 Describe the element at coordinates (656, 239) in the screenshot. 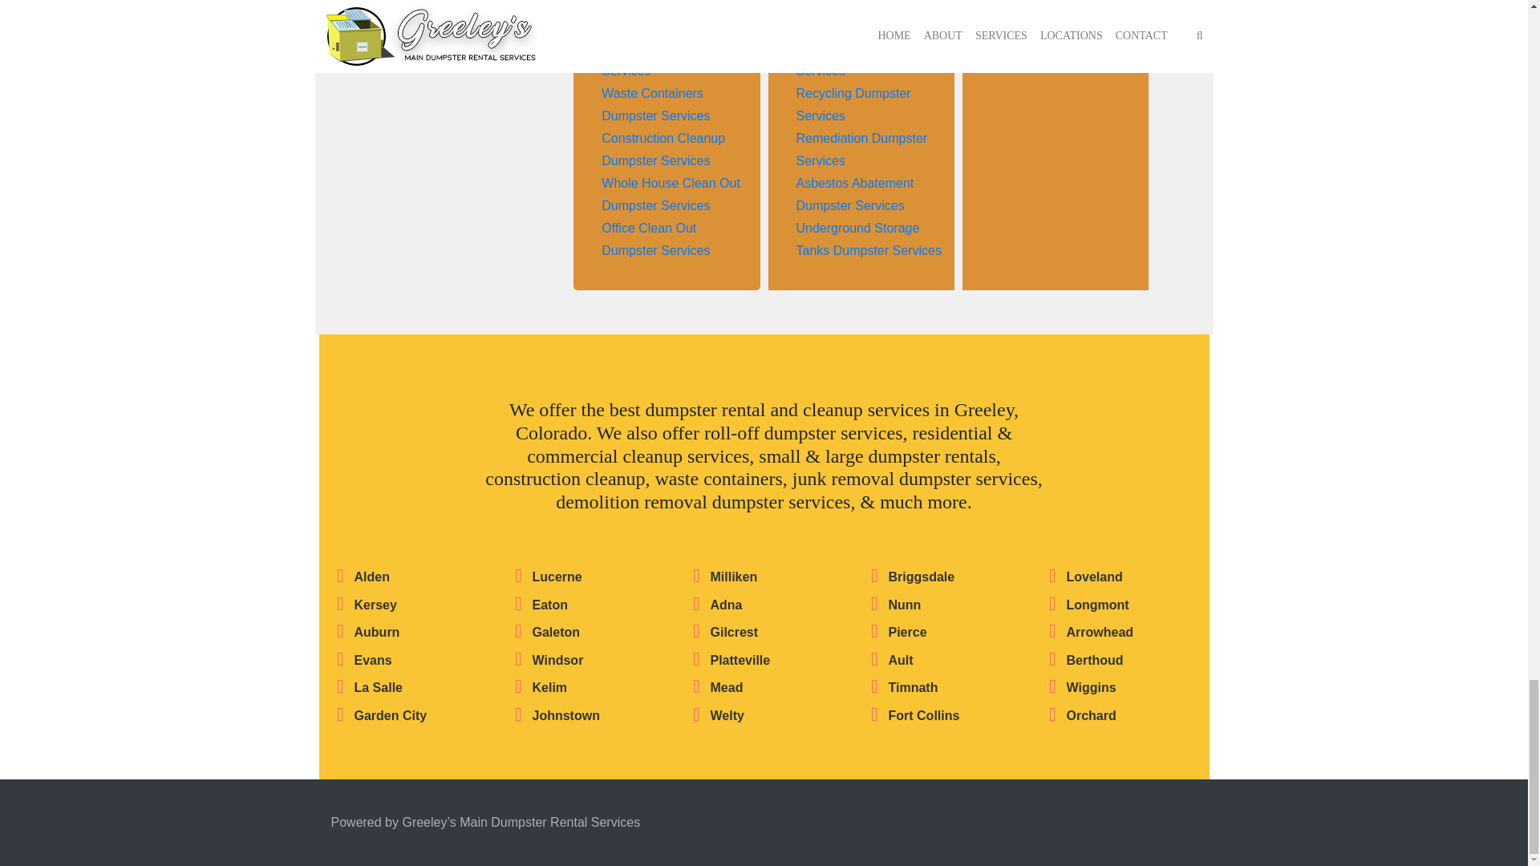

I see `Office Clean Out Dumpster Services` at that location.